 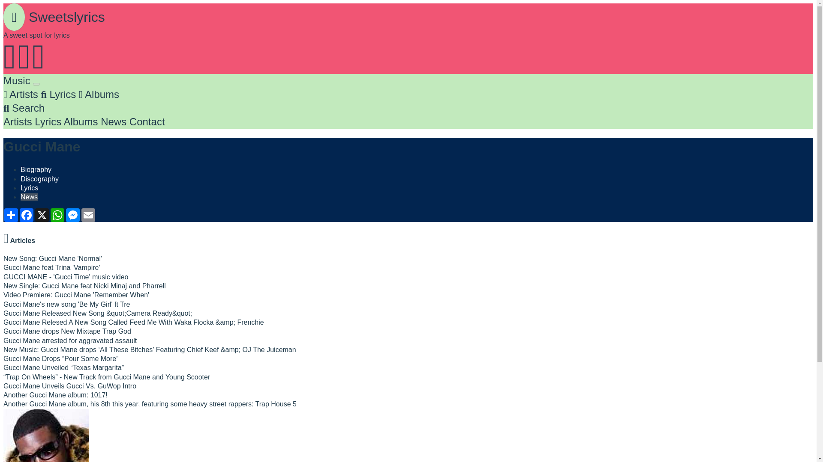 I want to click on Gucci Mane, so click(x=46, y=435).